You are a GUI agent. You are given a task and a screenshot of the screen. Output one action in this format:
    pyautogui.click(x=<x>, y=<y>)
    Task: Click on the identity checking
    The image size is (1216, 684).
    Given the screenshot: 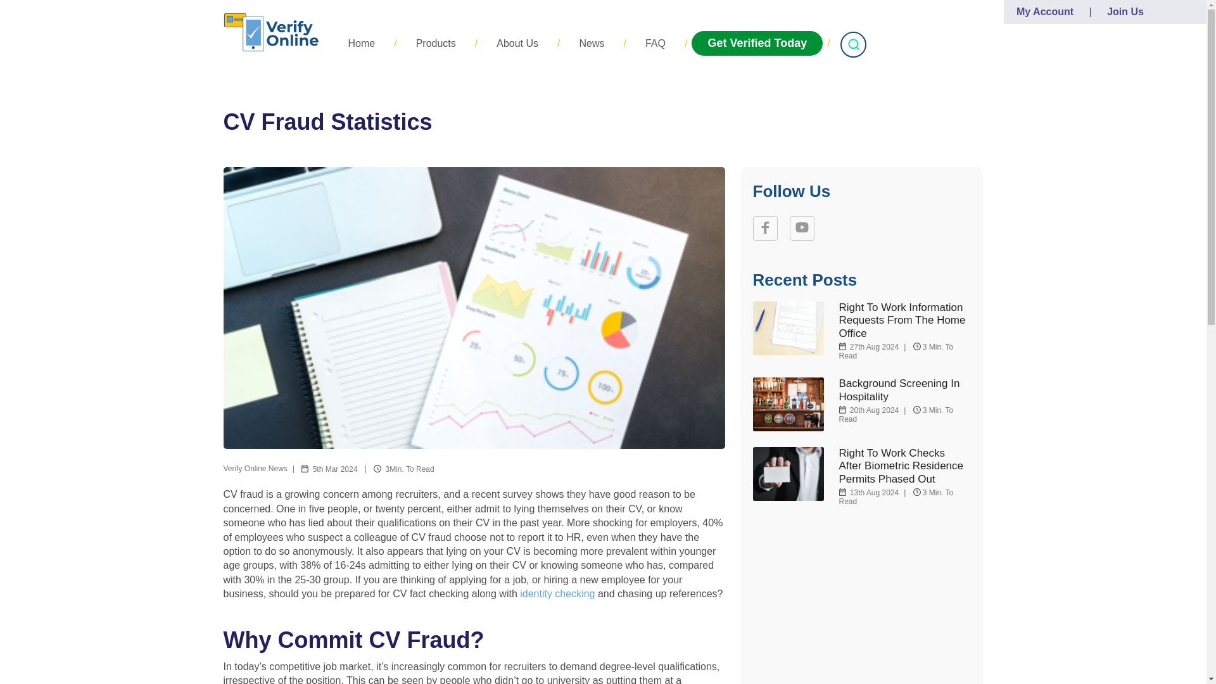 What is the action you would take?
    pyautogui.click(x=557, y=594)
    